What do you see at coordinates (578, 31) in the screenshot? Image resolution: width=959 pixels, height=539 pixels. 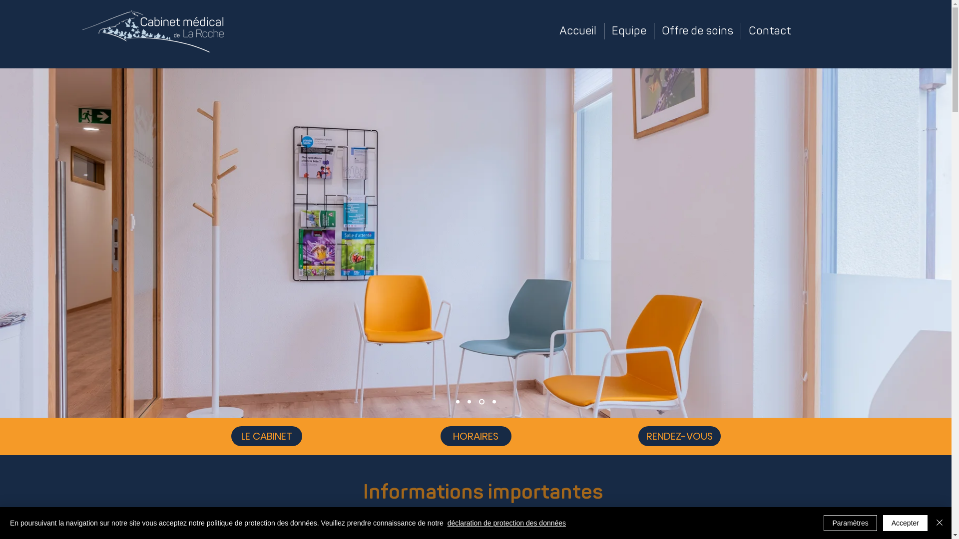 I see `Accueil` at bounding box center [578, 31].